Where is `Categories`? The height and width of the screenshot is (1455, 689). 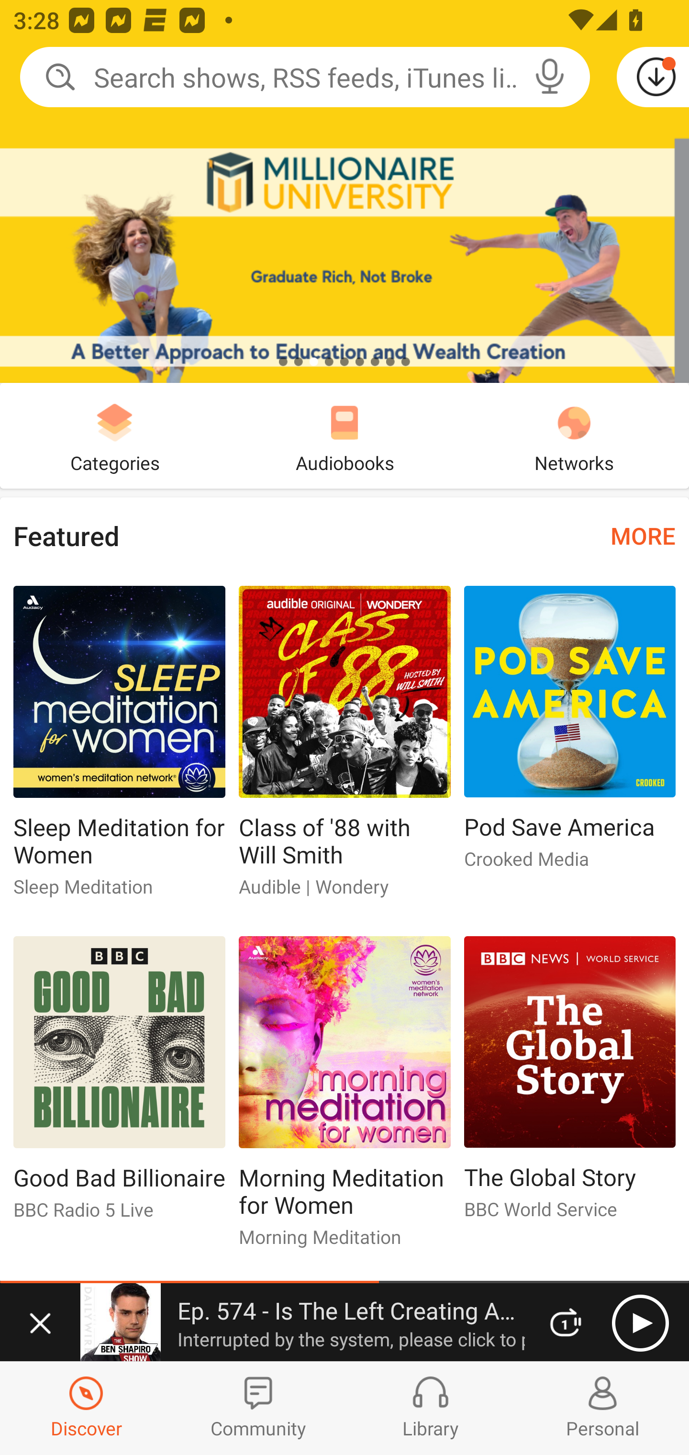 Categories is located at coordinates (115, 436).